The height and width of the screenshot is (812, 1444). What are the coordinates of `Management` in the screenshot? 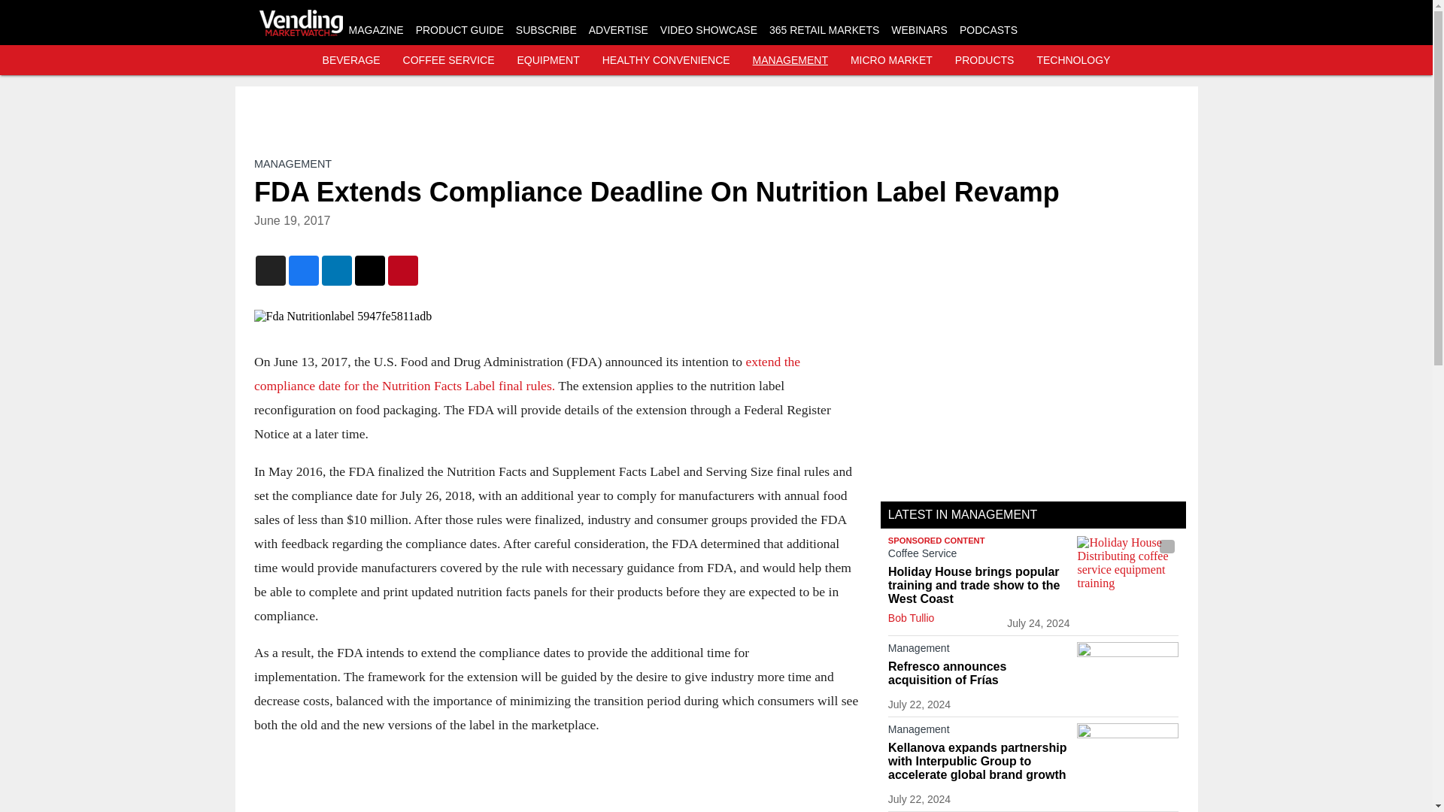 It's located at (978, 732).